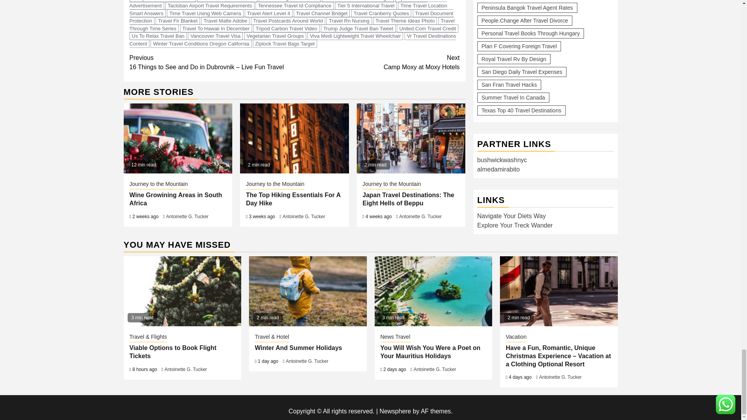 This screenshot has height=420, width=747. Describe the element at coordinates (307, 291) in the screenshot. I see `Winter And Summer Holidays` at that location.